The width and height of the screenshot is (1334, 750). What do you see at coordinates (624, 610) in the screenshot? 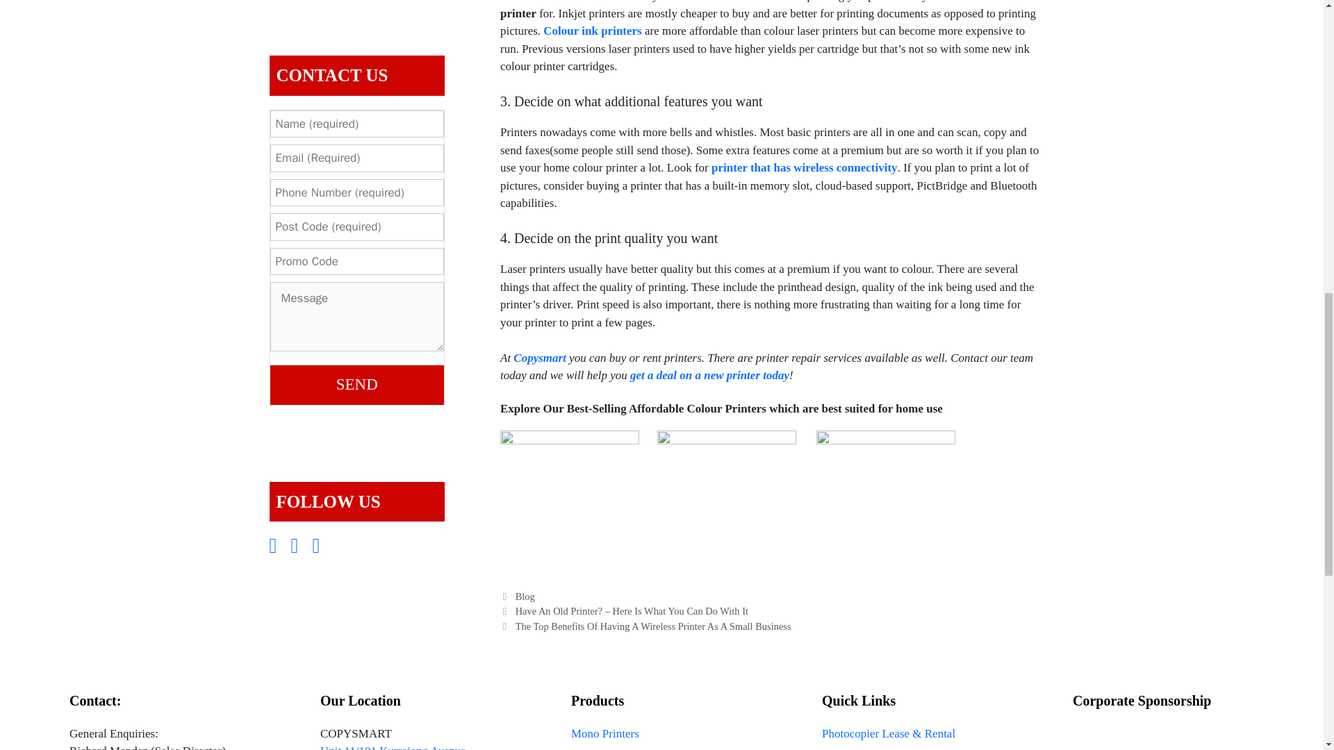
I see `Previous` at bounding box center [624, 610].